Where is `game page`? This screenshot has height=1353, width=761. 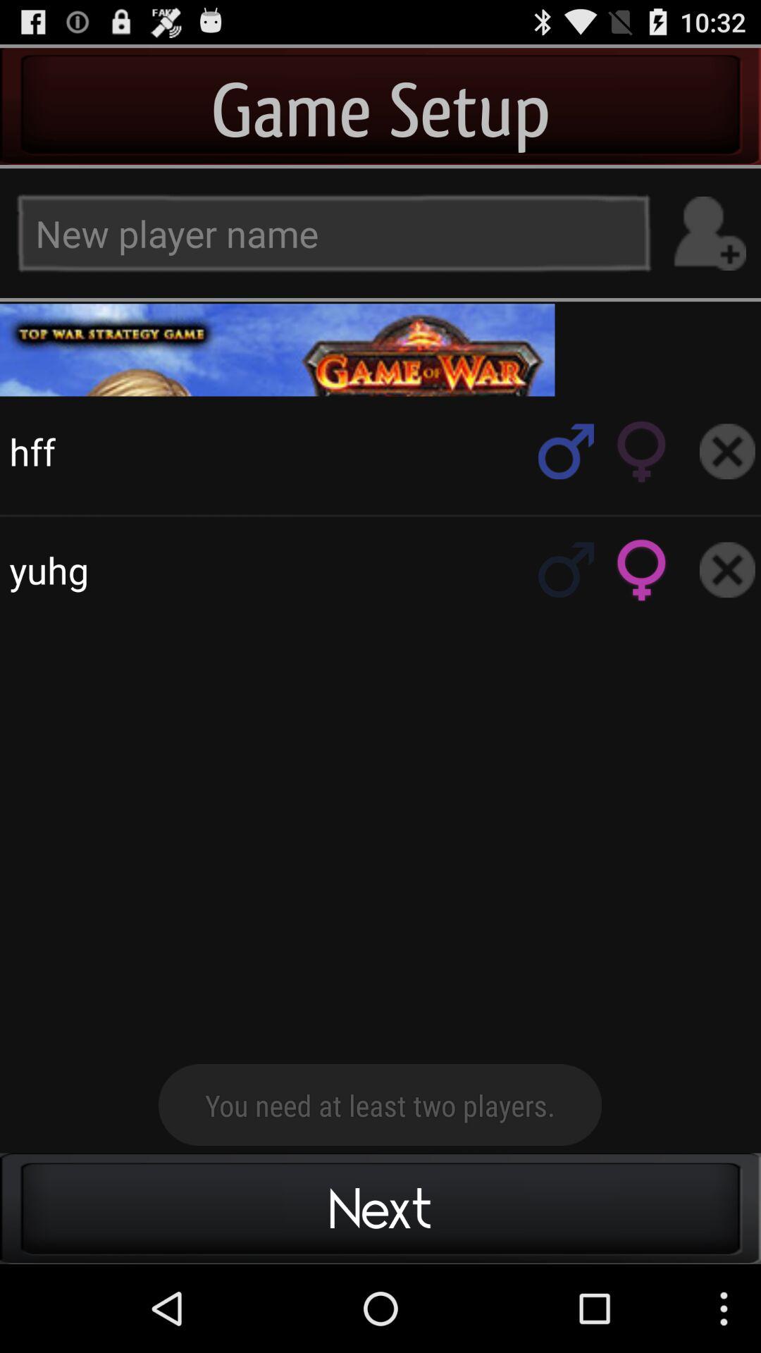 game page is located at coordinates (380, 350).